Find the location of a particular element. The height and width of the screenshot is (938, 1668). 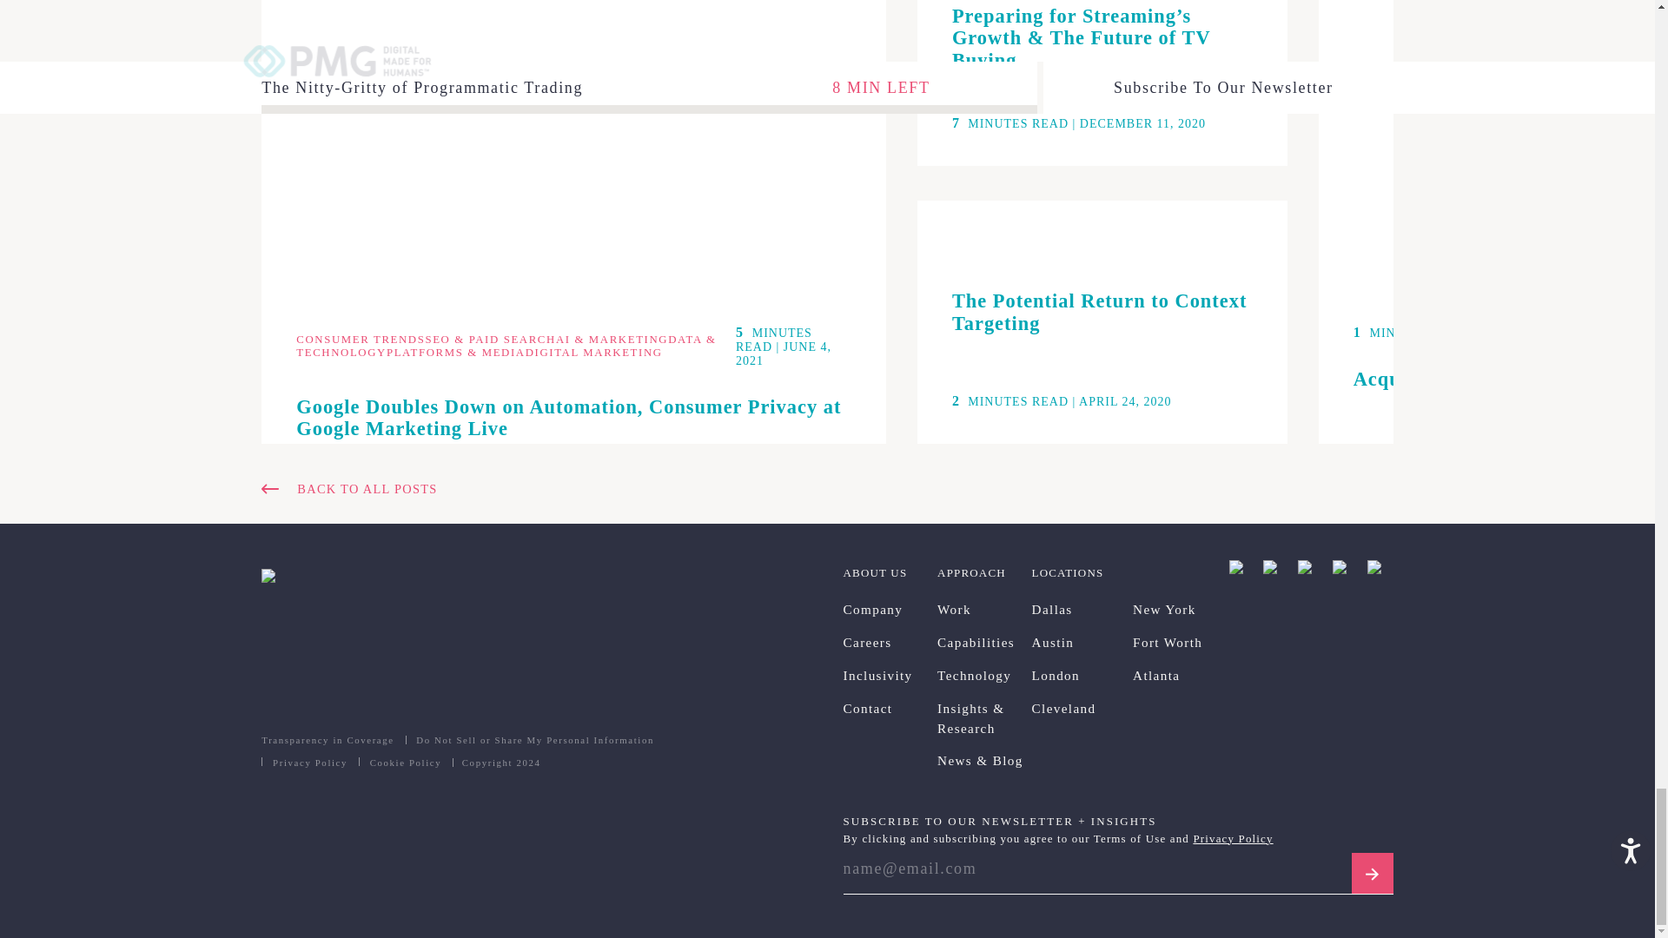

The Potential Return to Context Targeting is located at coordinates (1102, 314).